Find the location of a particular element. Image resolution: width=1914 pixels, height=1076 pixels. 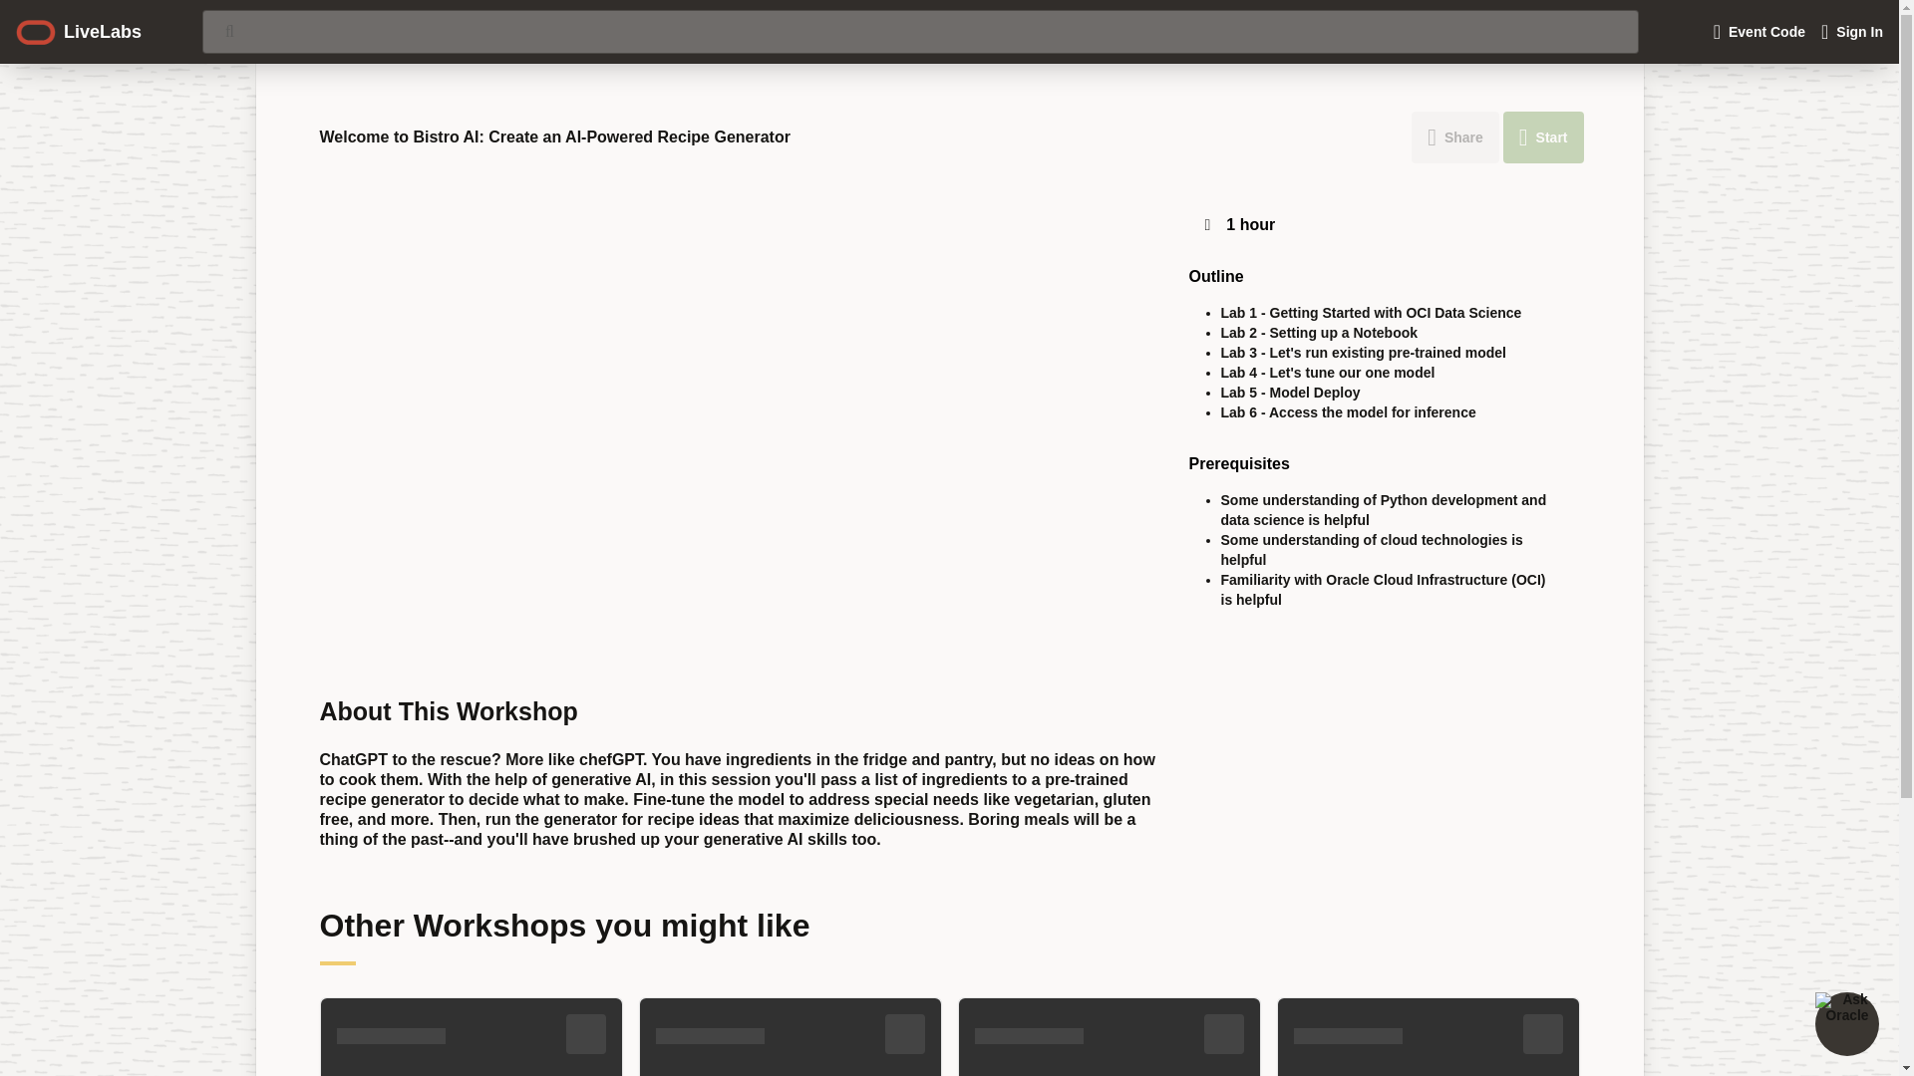

Share is located at coordinates (1455, 137).